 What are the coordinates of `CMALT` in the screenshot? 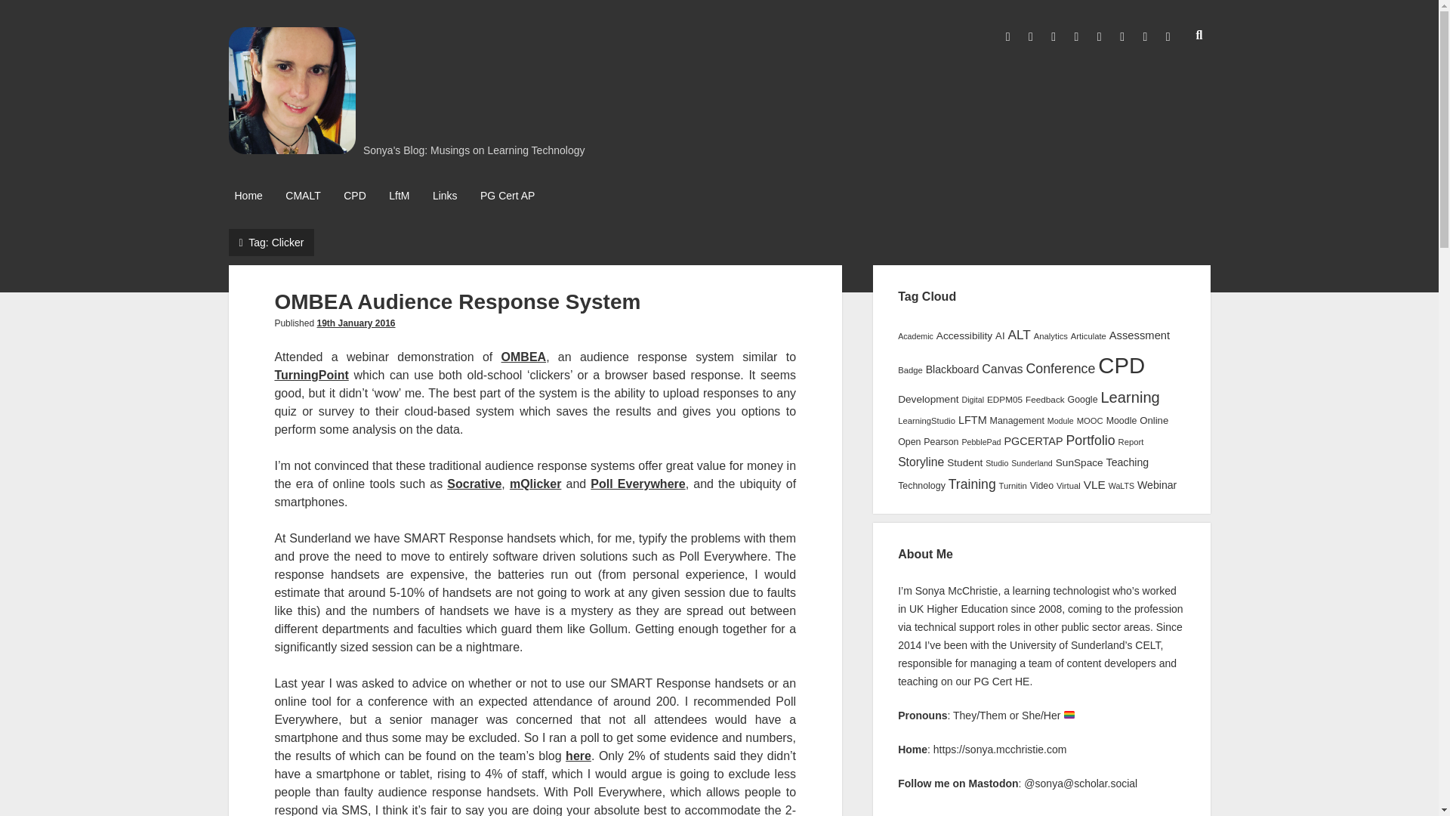 It's located at (303, 196).